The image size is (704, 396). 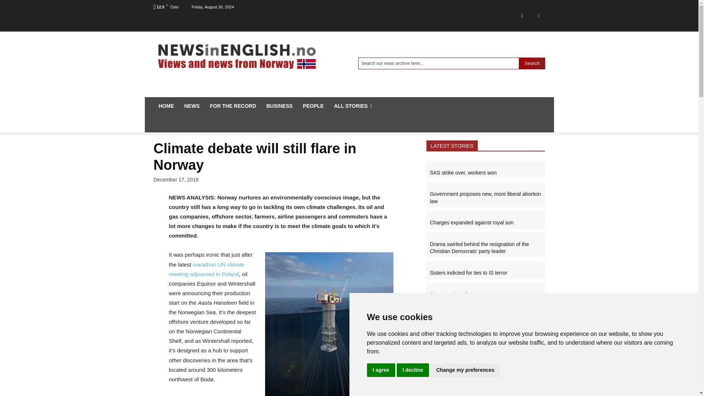 What do you see at coordinates (279, 106) in the screenshot?
I see `BUSINESS` at bounding box center [279, 106].